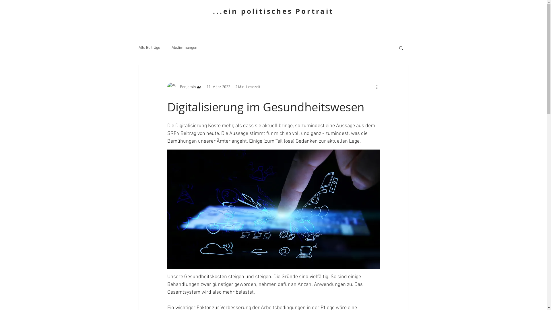 Image resolution: width=551 pixels, height=310 pixels. I want to click on Abstimmungen, so click(185, 48).